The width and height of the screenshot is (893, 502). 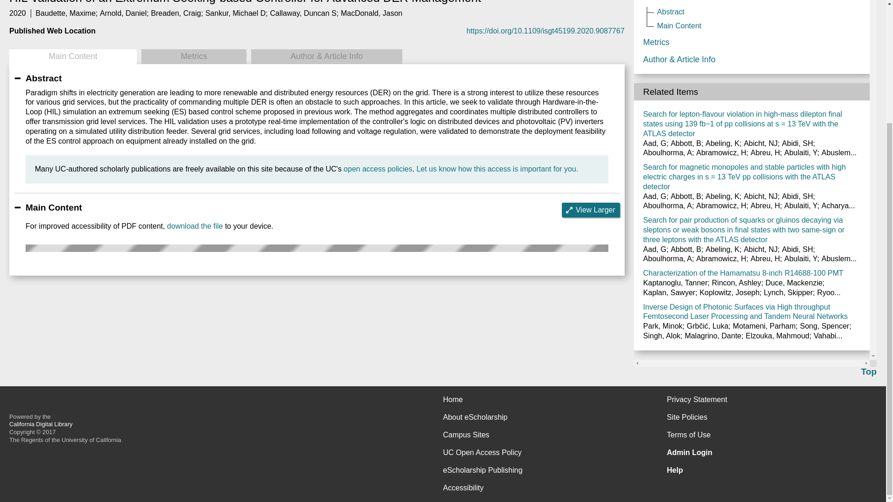 What do you see at coordinates (378, 169) in the screenshot?
I see `open access policies` at bounding box center [378, 169].